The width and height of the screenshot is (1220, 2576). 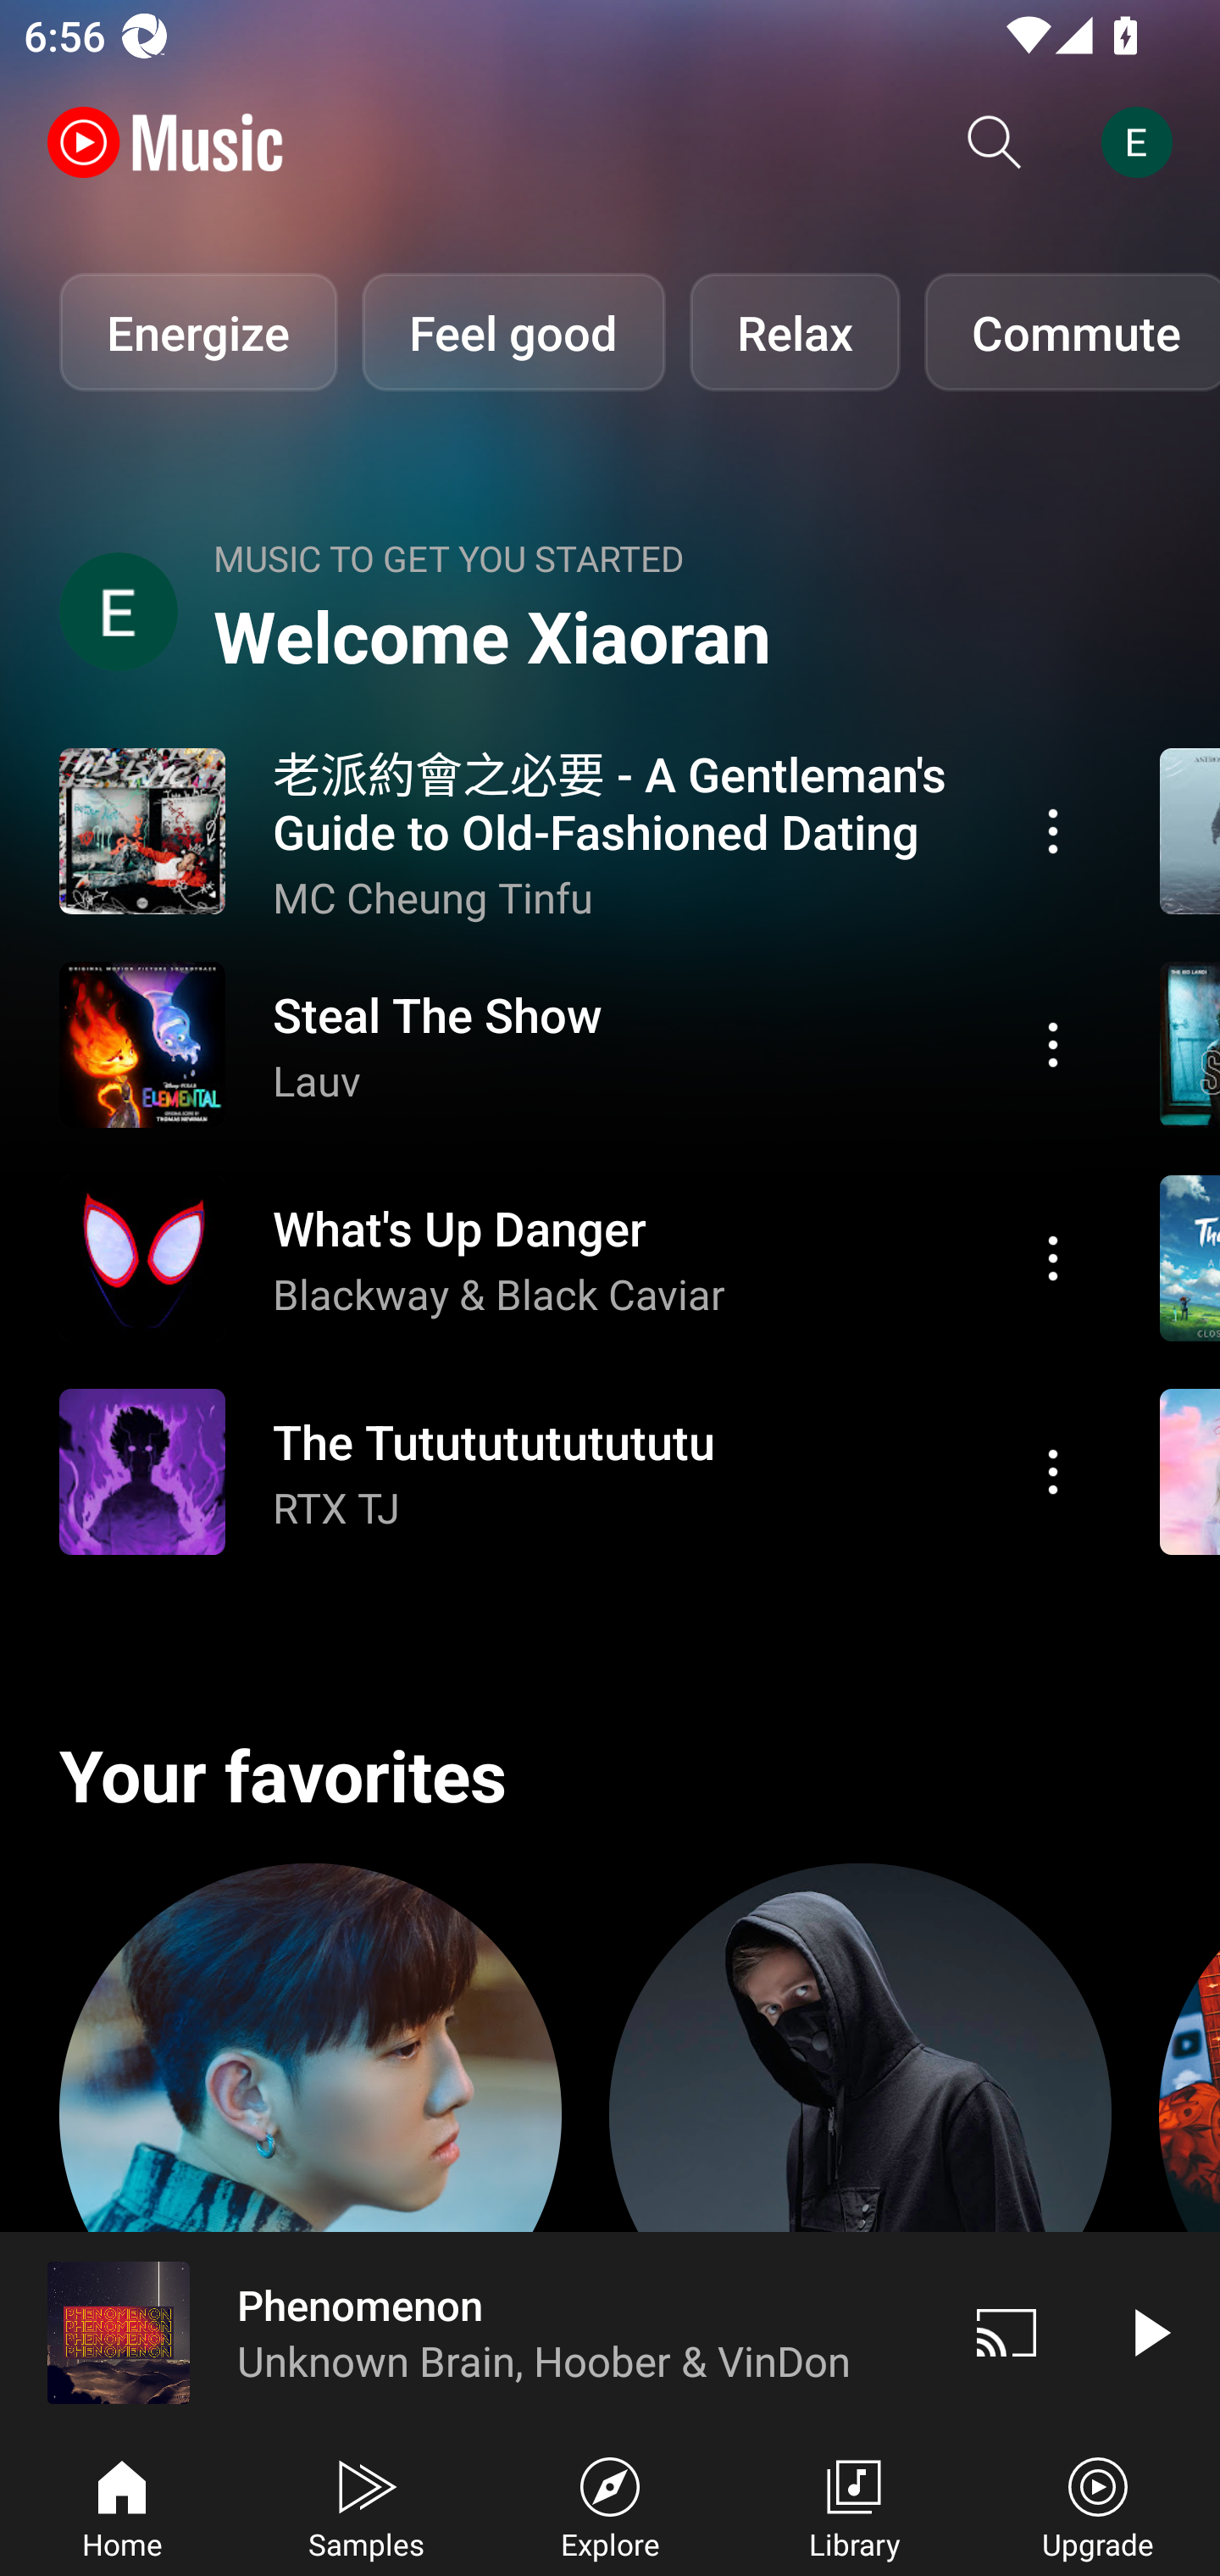 I want to click on Library, so click(x=854, y=2505).